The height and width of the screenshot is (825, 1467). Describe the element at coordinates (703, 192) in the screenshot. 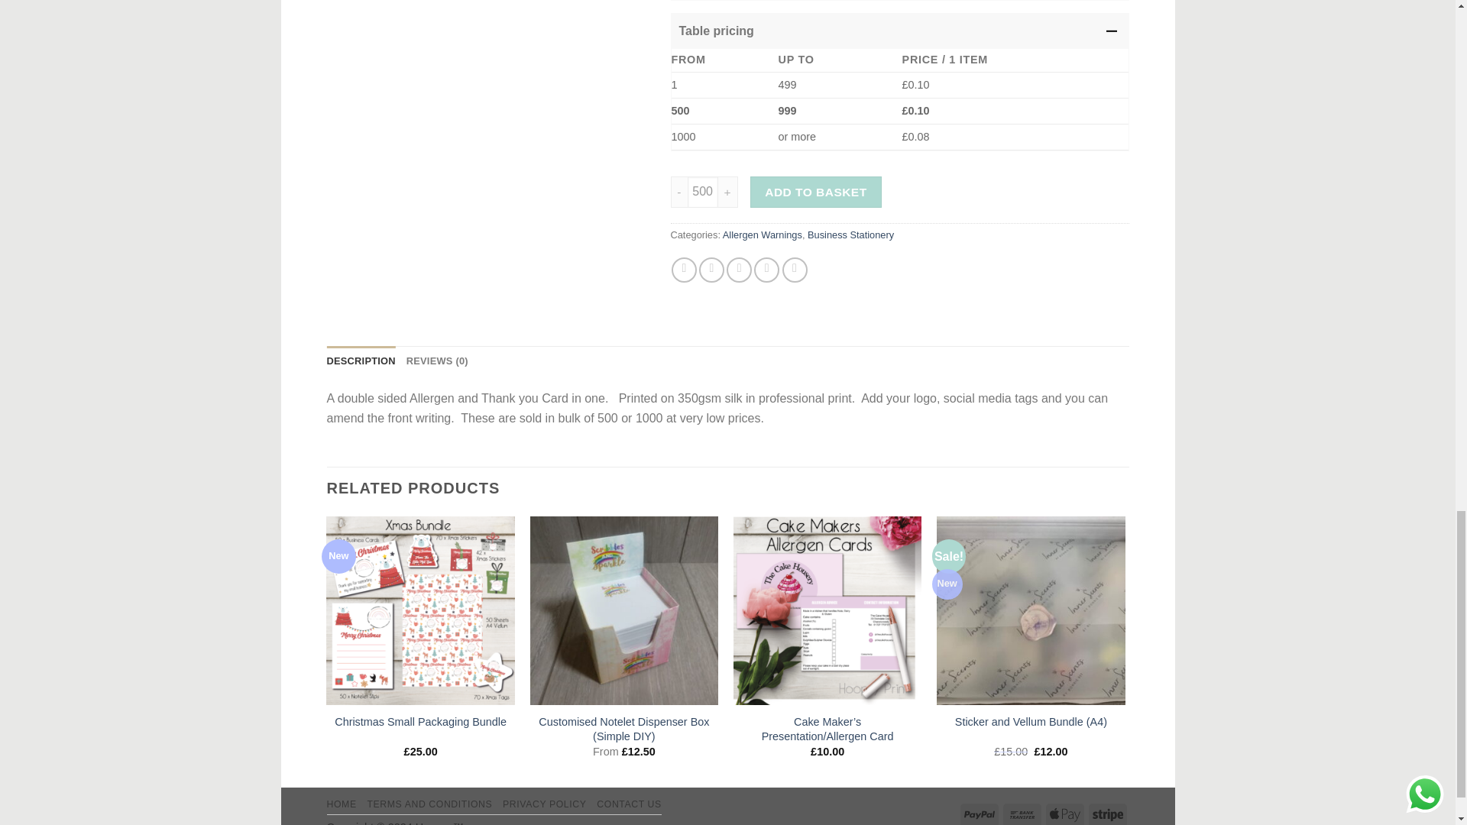

I see `500` at that location.